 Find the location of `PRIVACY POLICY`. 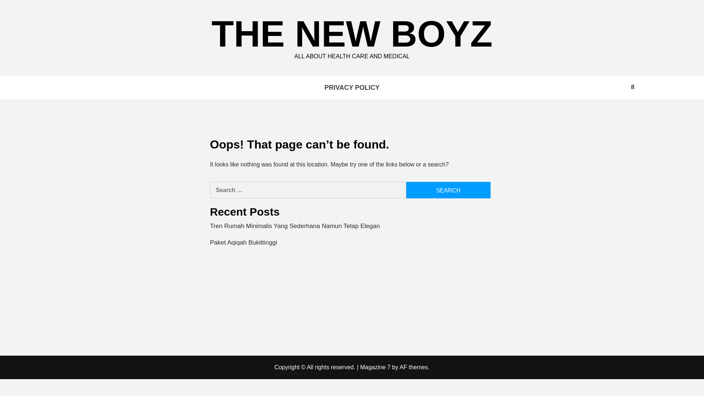

PRIVACY POLICY is located at coordinates (352, 88).